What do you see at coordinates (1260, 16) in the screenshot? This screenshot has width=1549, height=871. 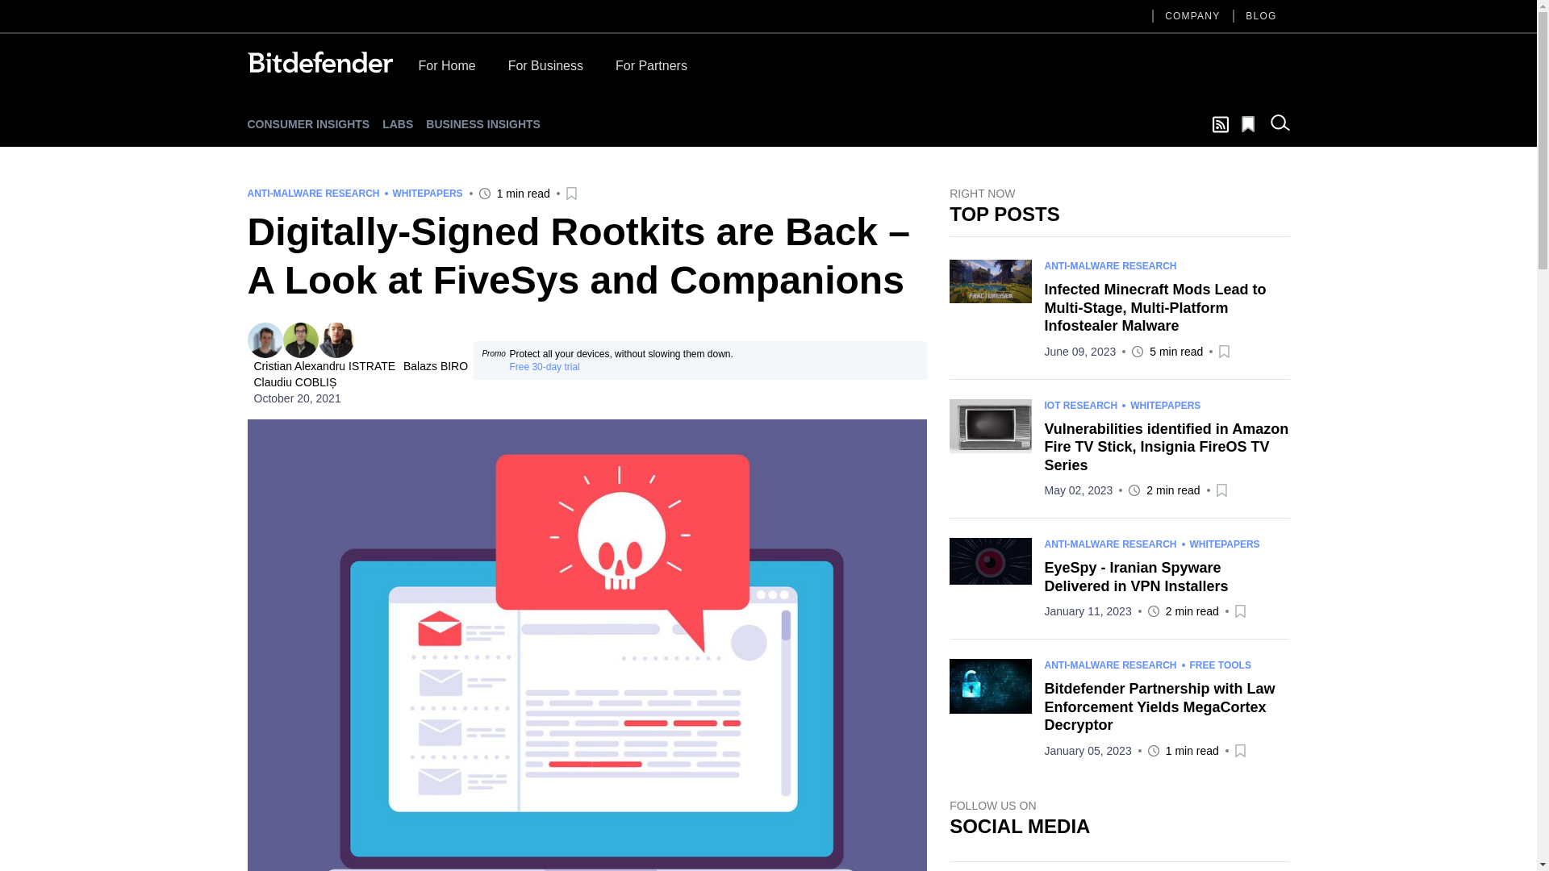 I see `BLOG` at bounding box center [1260, 16].